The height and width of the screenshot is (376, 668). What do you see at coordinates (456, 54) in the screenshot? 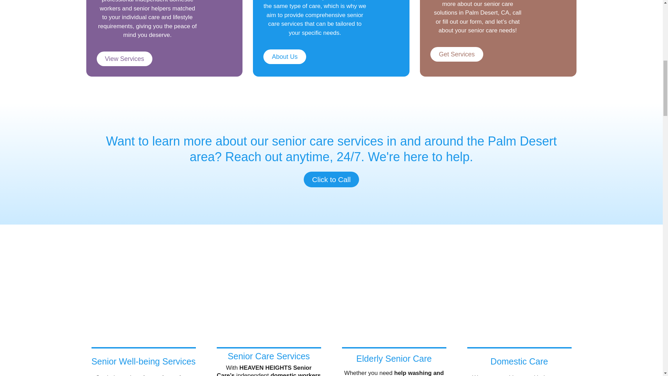
I see `Get Services` at bounding box center [456, 54].